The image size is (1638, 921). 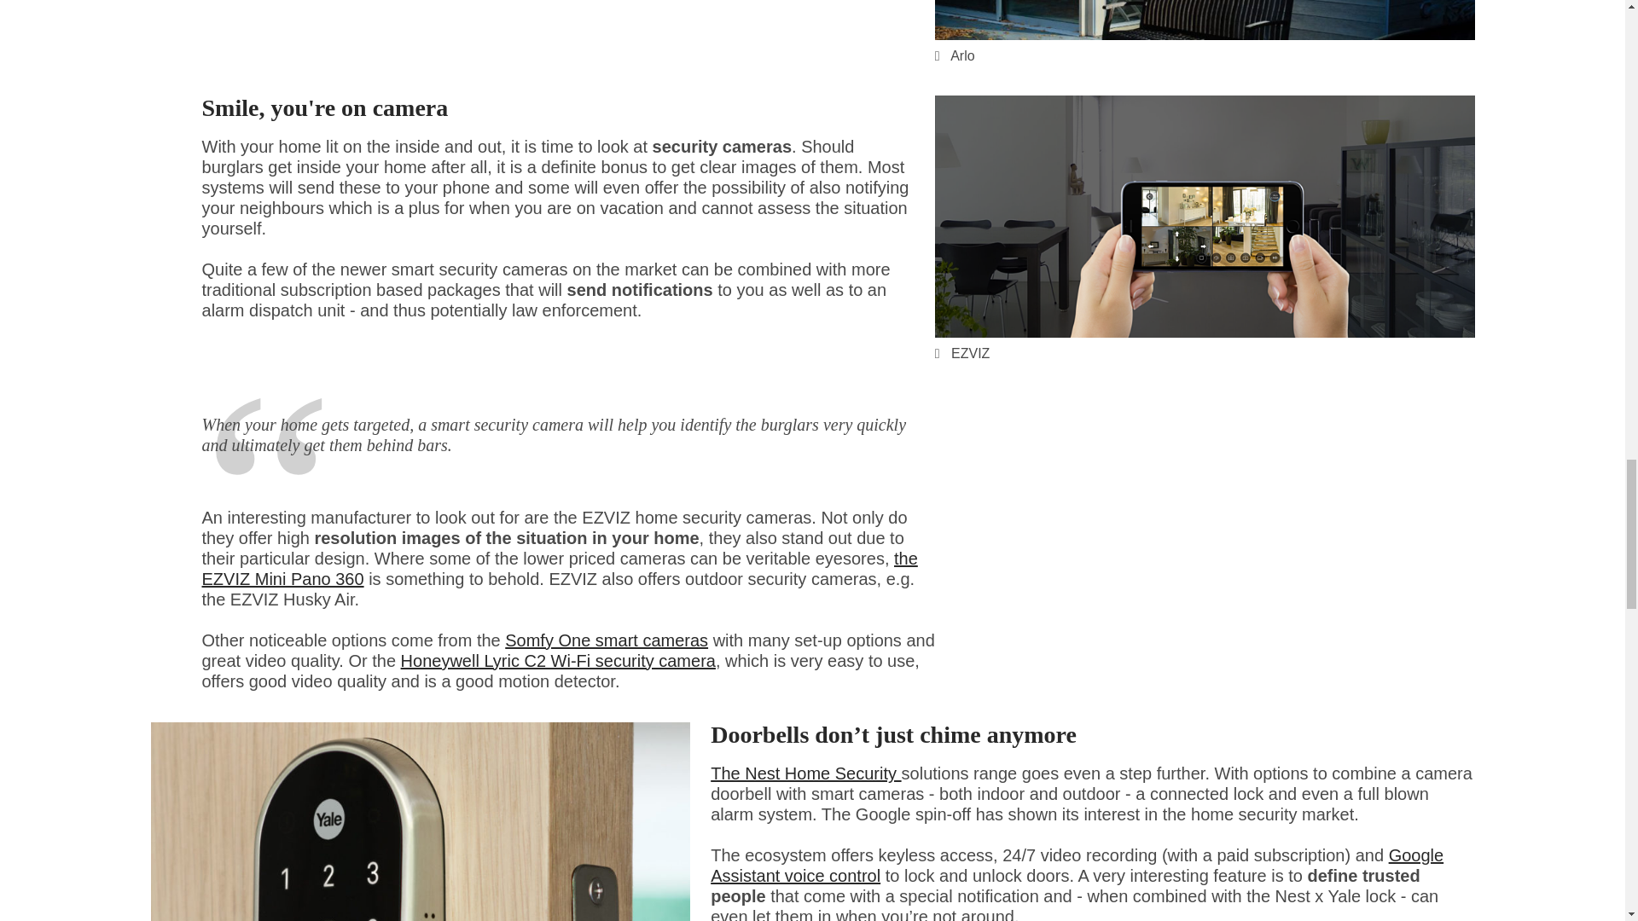 What do you see at coordinates (606, 640) in the screenshot?
I see `Somfy One smart cameras` at bounding box center [606, 640].